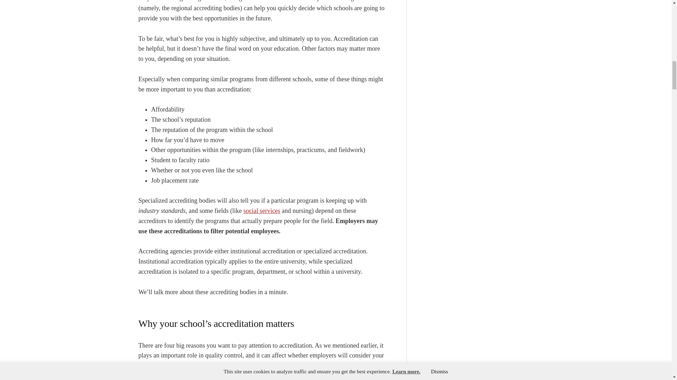 This screenshot has width=677, height=380. I want to click on social services, so click(262, 210).